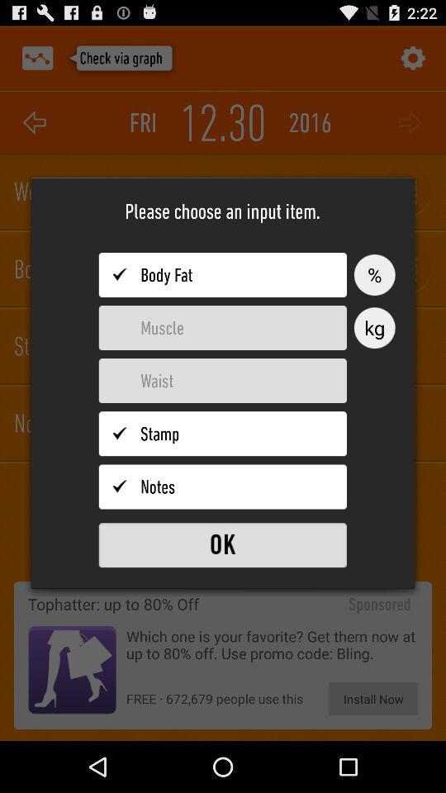 The width and height of the screenshot is (446, 793). What do you see at coordinates (223, 487) in the screenshot?
I see `notes down` at bounding box center [223, 487].